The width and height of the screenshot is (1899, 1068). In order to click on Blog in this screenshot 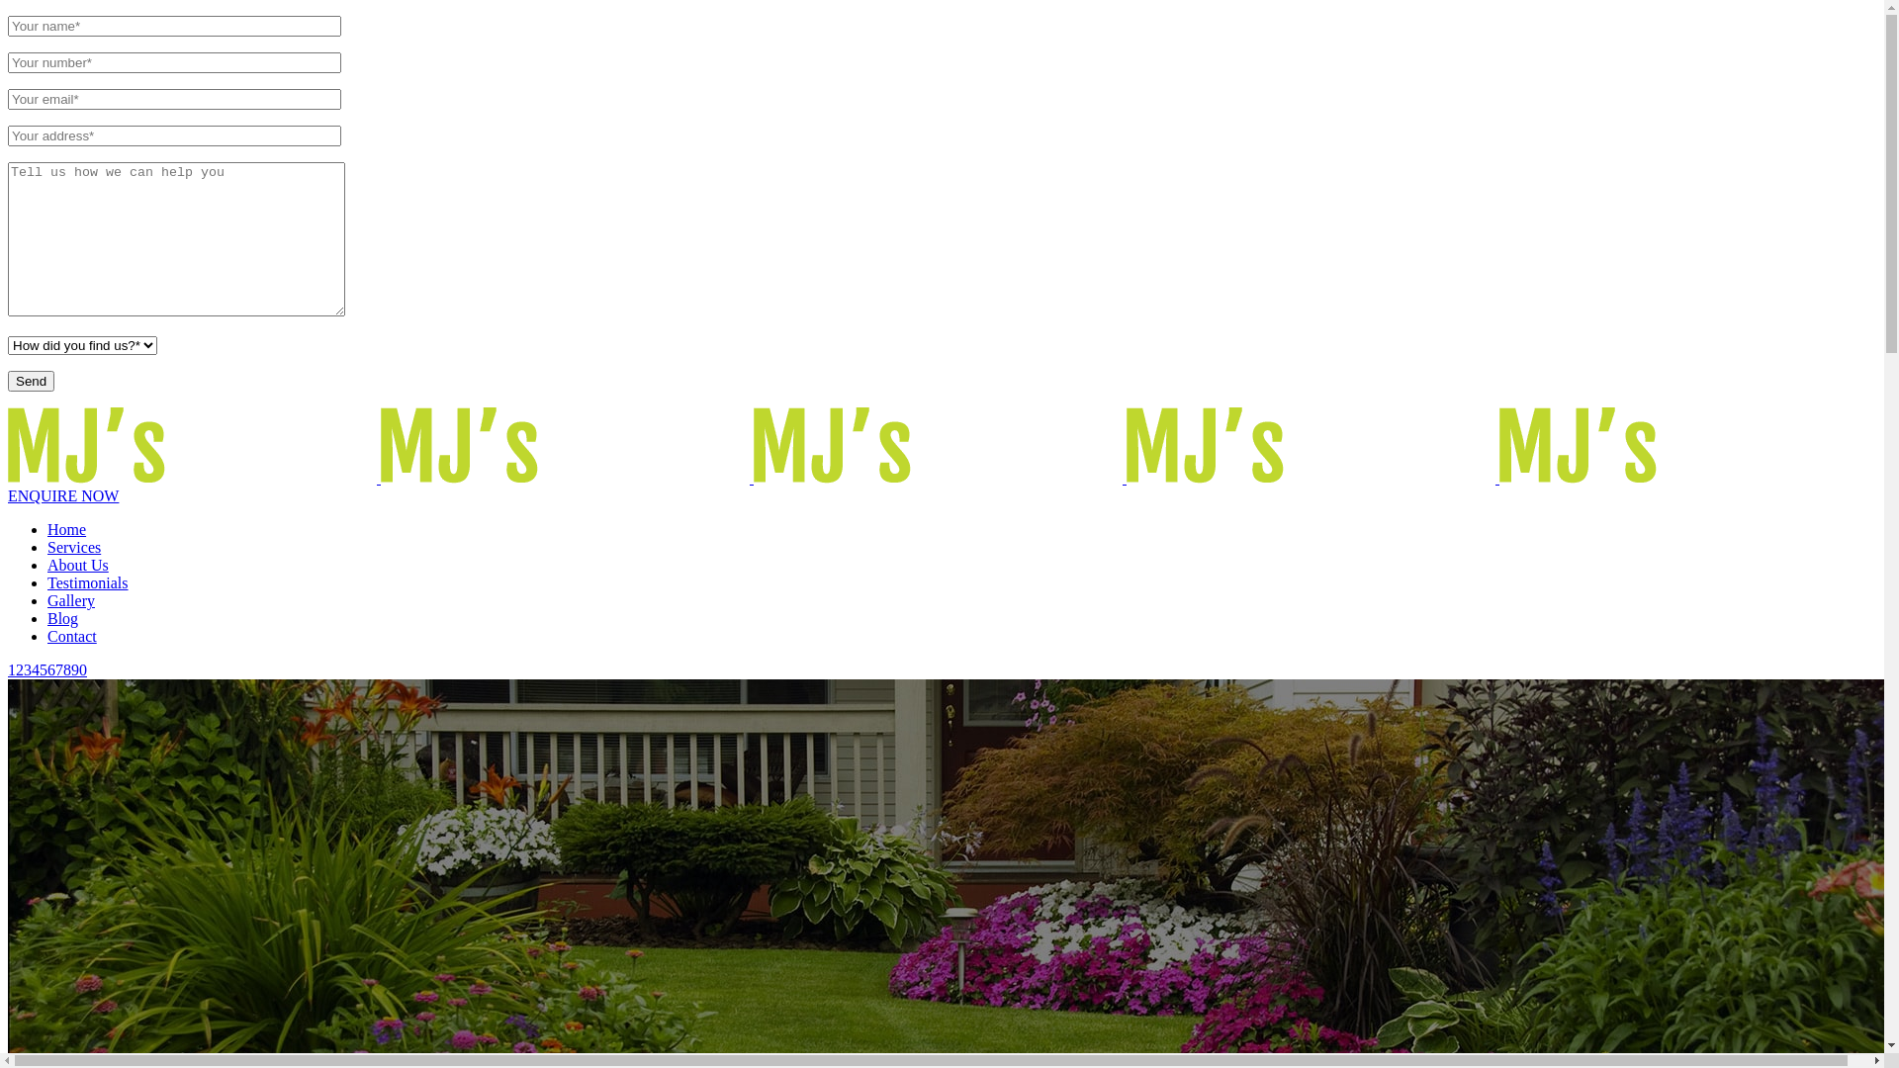, I will do `click(63, 619)`.